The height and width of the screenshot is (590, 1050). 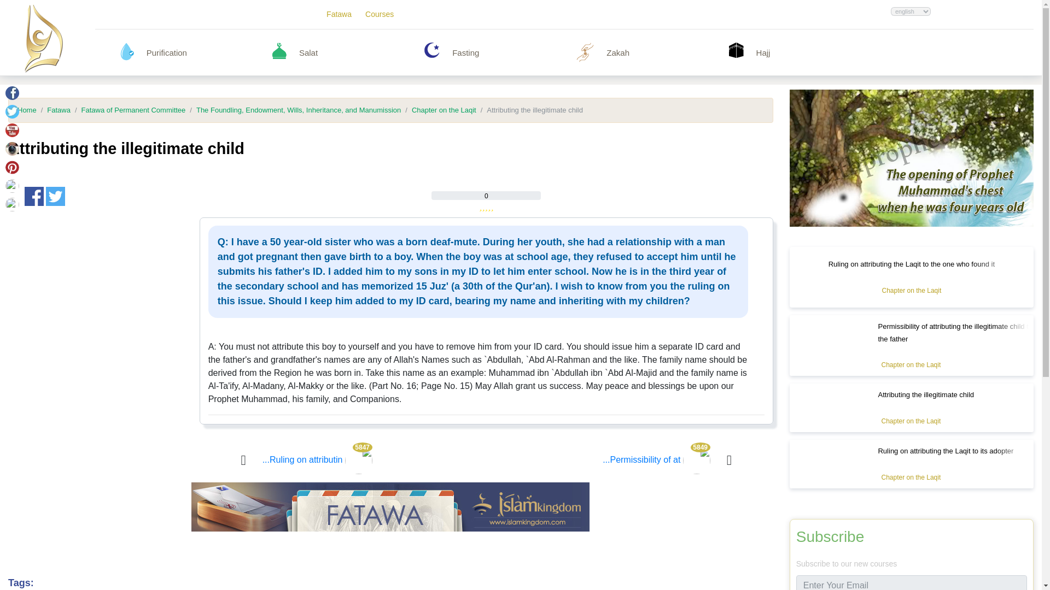 What do you see at coordinates (911, 421) in the screenshot?
I see `Chapter on the Laqit` at bounding box center [911, 421].